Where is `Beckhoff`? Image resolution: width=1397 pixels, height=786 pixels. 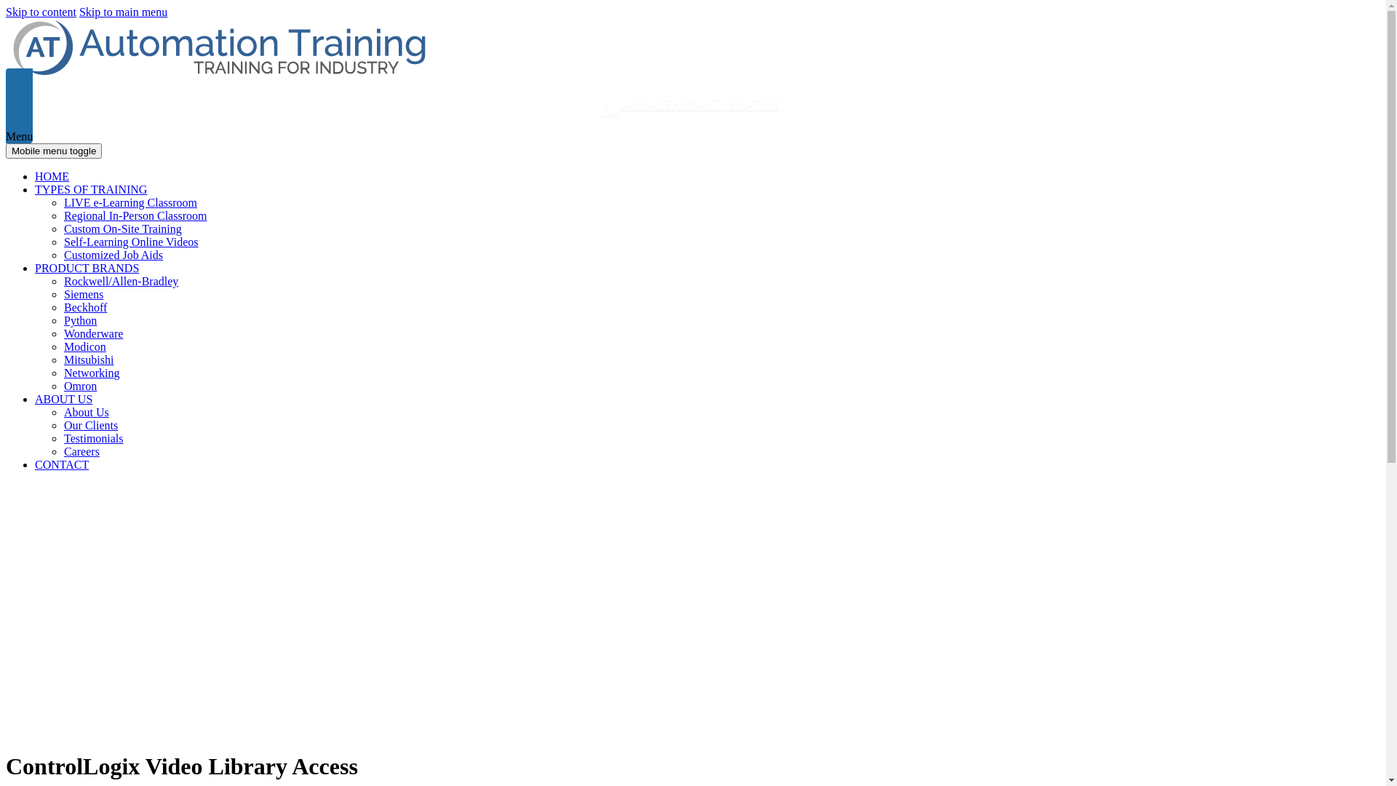
Beckhoff is located at coordinates (86, 307).